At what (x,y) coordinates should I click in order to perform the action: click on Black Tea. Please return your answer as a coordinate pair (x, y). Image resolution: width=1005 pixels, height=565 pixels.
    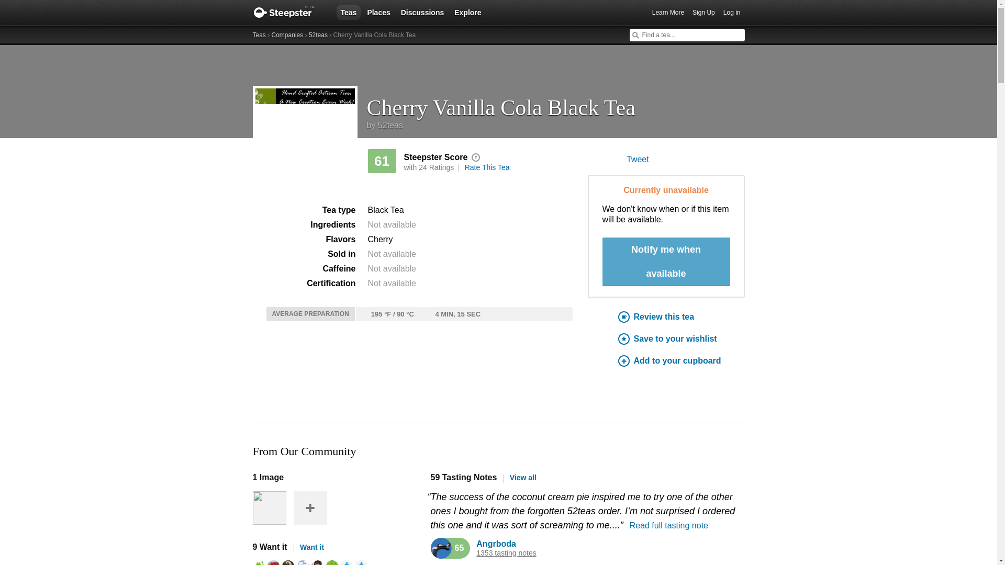
    Looking at the image, I should click on (385, 210).